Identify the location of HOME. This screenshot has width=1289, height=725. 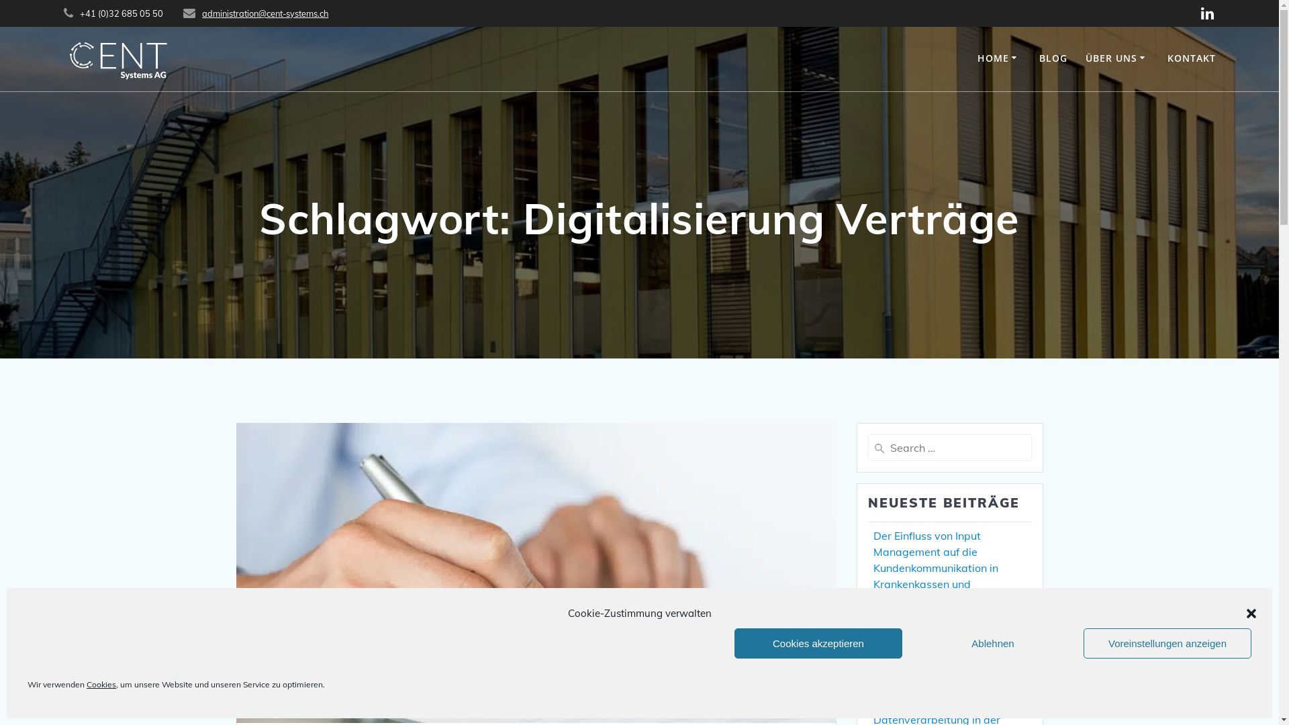
(999, 59).